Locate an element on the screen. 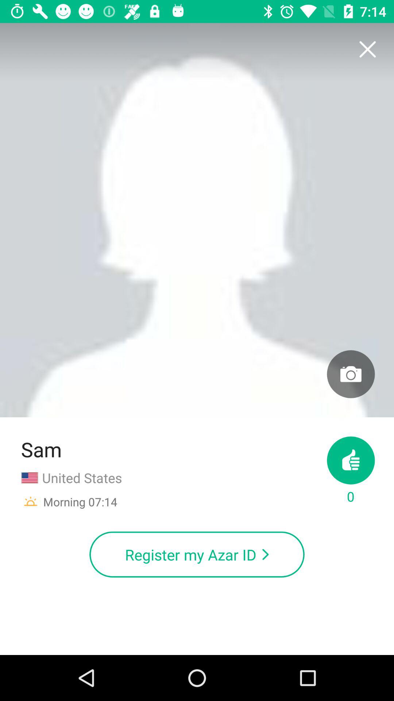  close is located at coordinates (367, 50).